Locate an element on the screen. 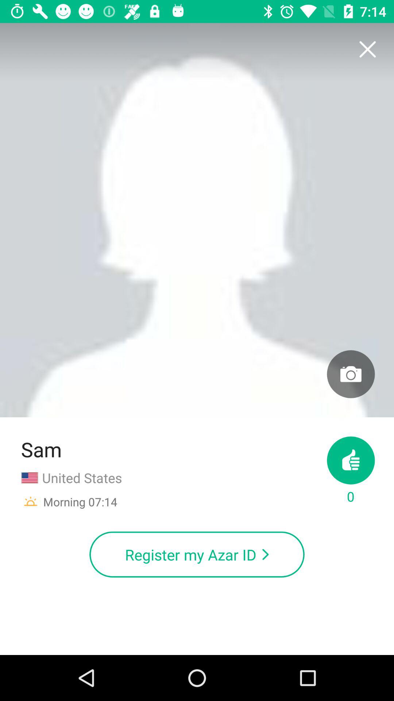  close is located at coordinates (367, 50).